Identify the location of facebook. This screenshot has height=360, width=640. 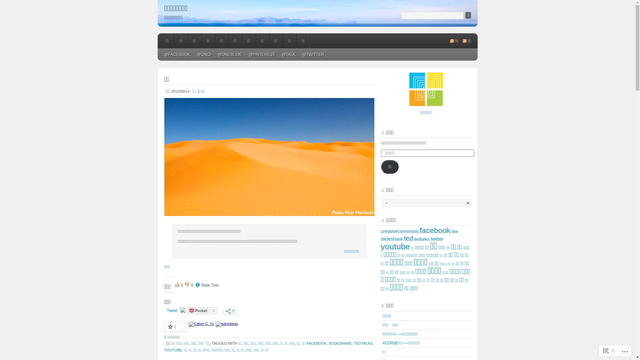
(435, 231).